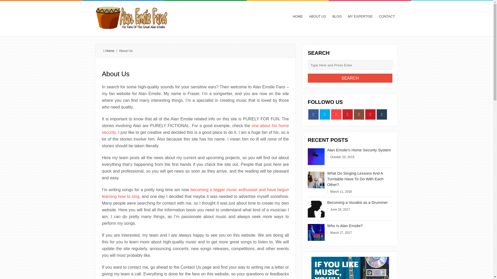 This screenshot has height=279, width=497. What do you see at coordinates (357, 202) in the screenshot?
I see `Becoming a Vocalist as a Drummer` at bounding box center [357, 202].